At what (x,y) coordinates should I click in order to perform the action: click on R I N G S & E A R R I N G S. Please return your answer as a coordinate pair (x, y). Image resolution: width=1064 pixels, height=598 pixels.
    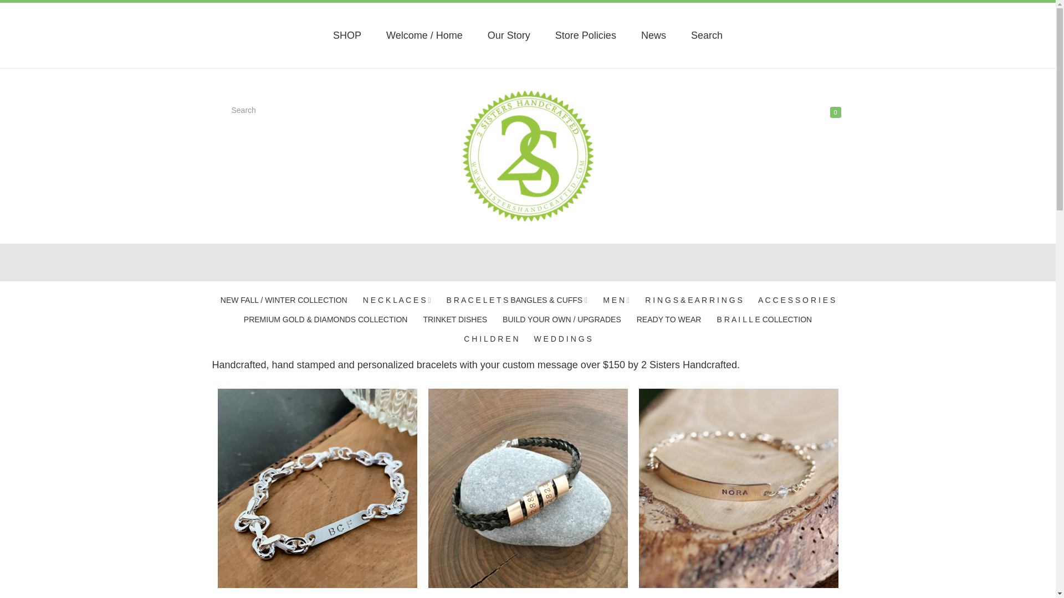
    Looking at the image, I should click on (694, 300).